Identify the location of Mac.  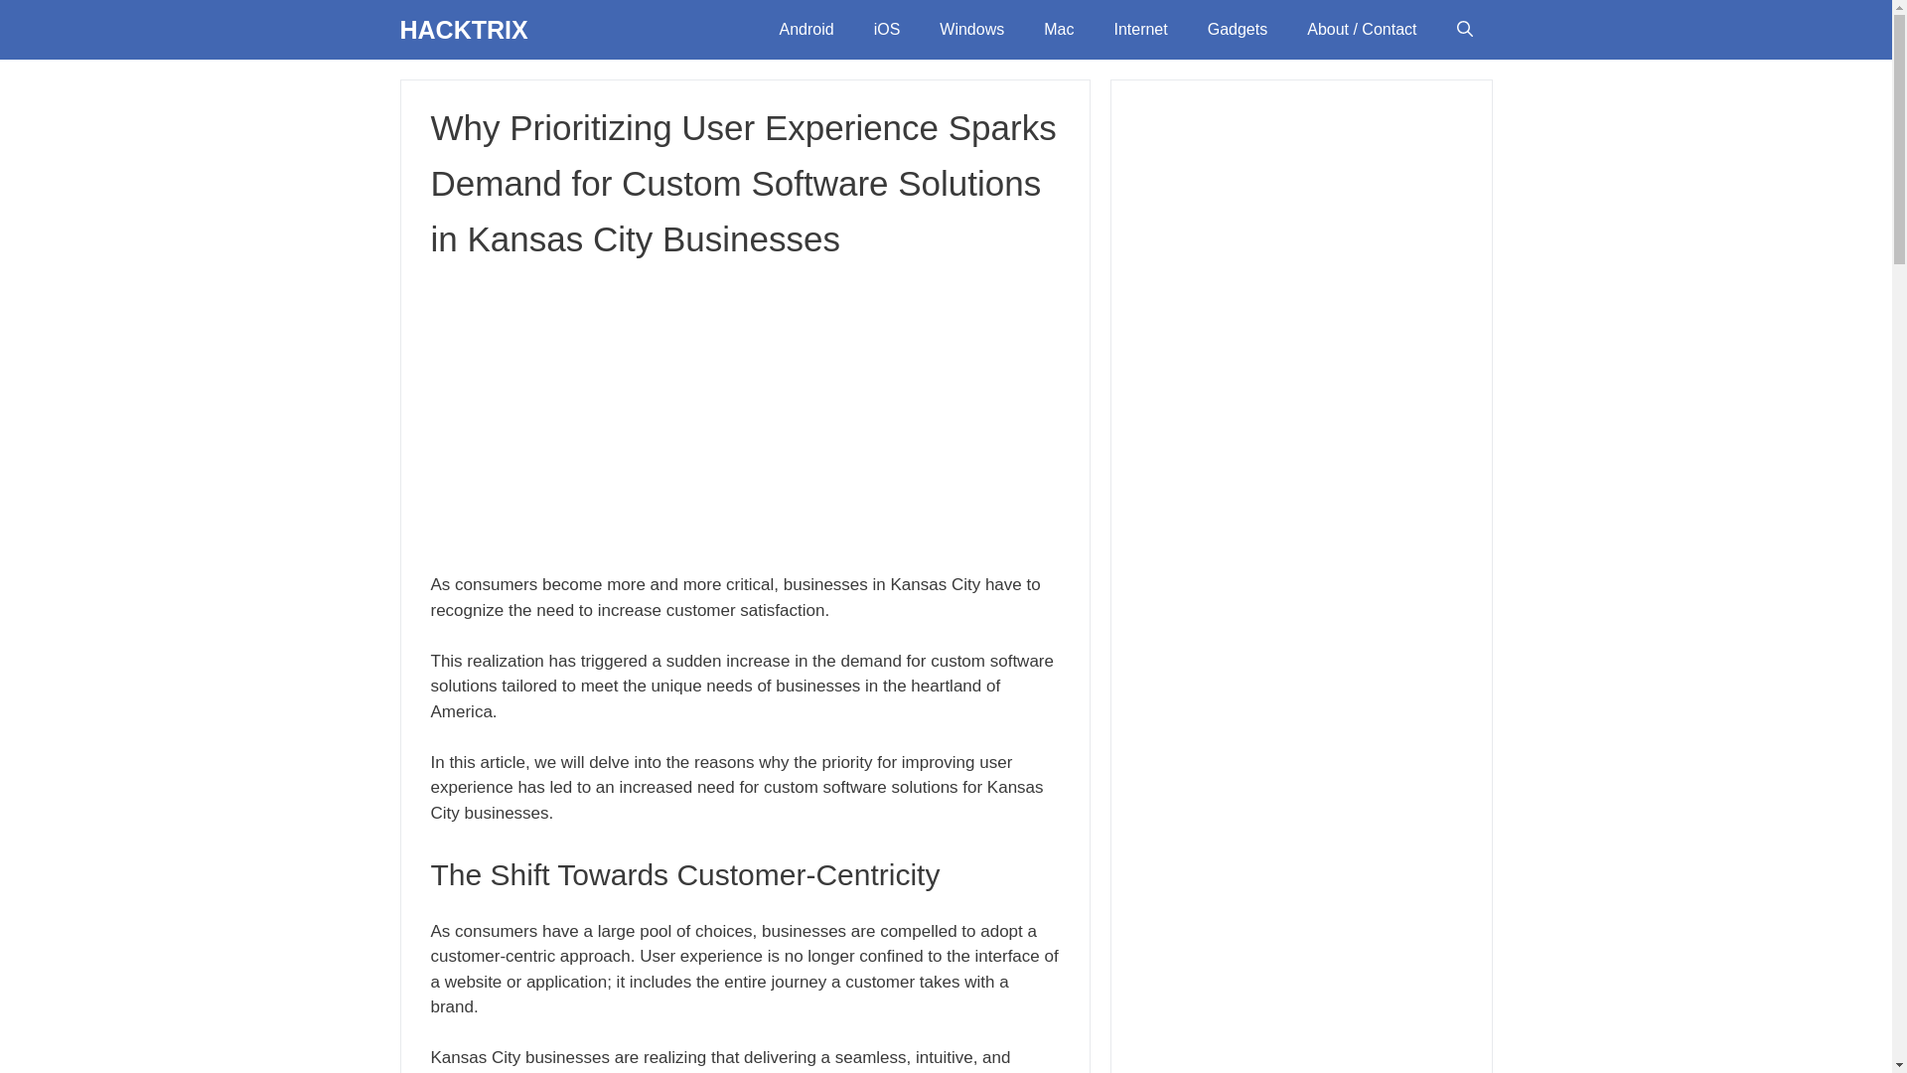
(1059, 30).